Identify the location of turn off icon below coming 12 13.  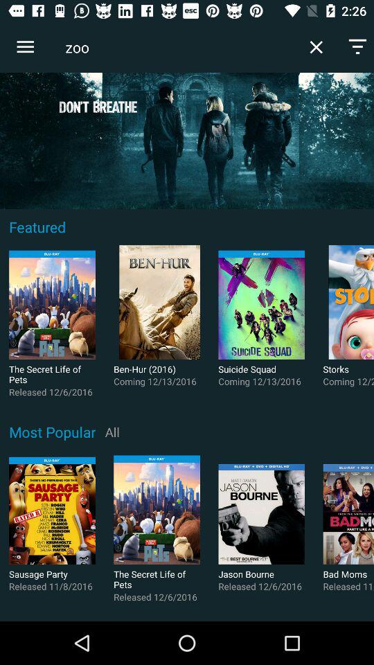
(112, 432).